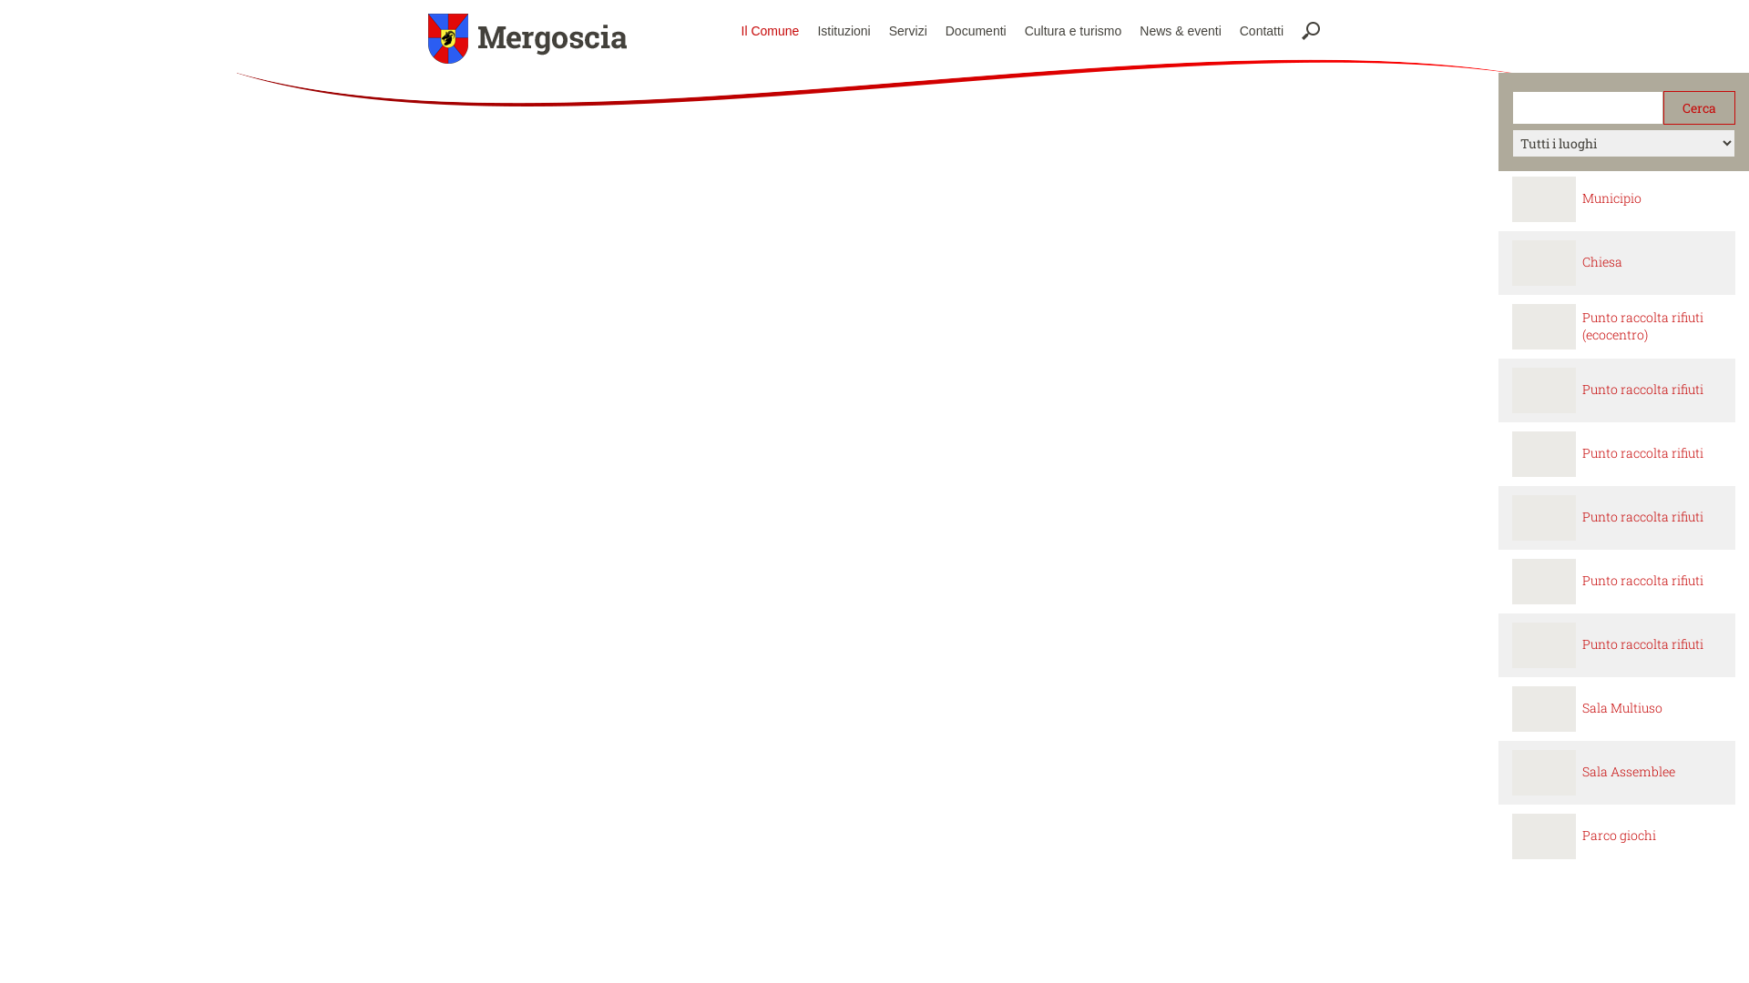 The image size is (1749, 983). I want to click on  , so click(1514, 568).